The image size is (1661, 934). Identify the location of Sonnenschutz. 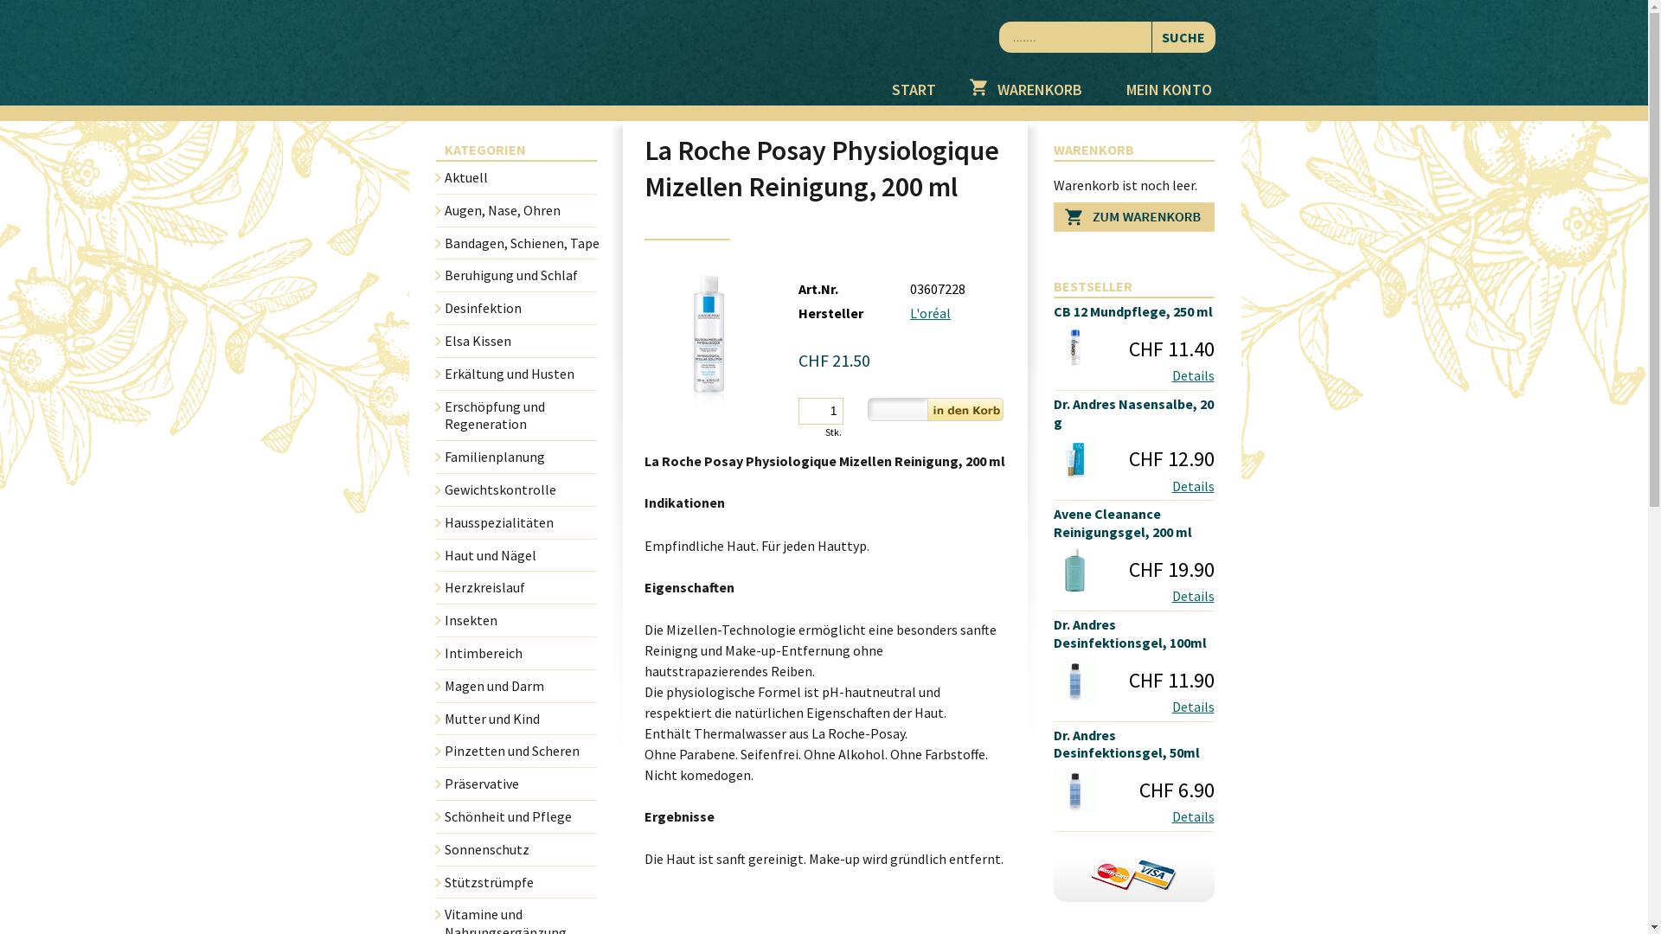
(521, 849).